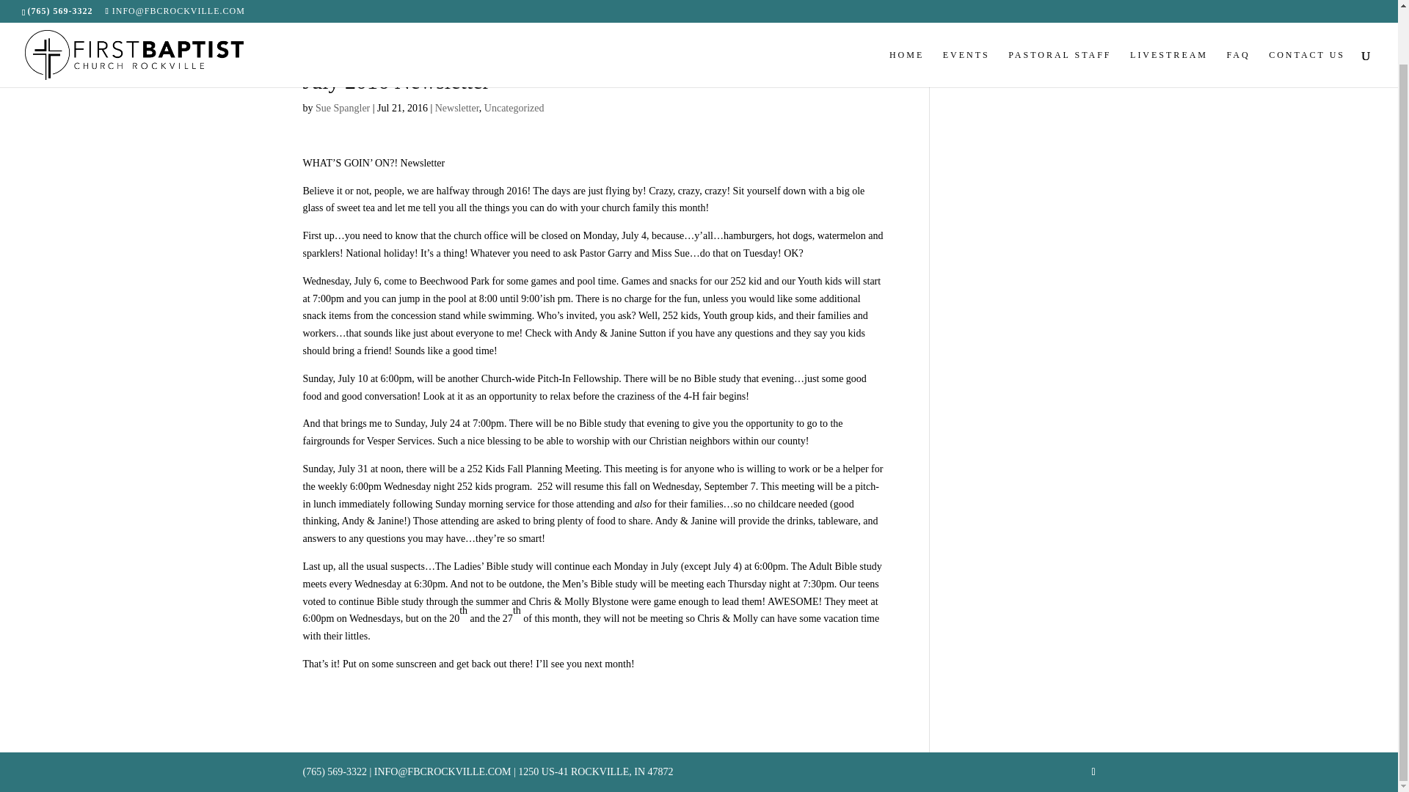  Describe the element at coordinates (1307, 13) in the screenshot. I see `CONTACT US` at that location.